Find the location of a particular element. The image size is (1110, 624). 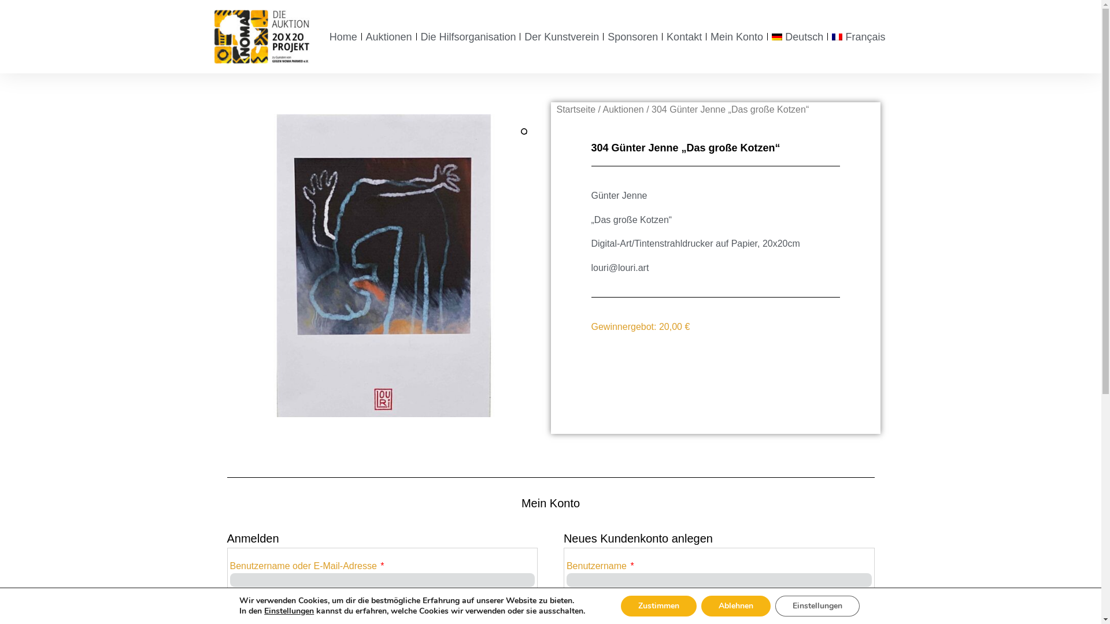

IMG_5671 - Kopie is located at coordinates (386, 266).